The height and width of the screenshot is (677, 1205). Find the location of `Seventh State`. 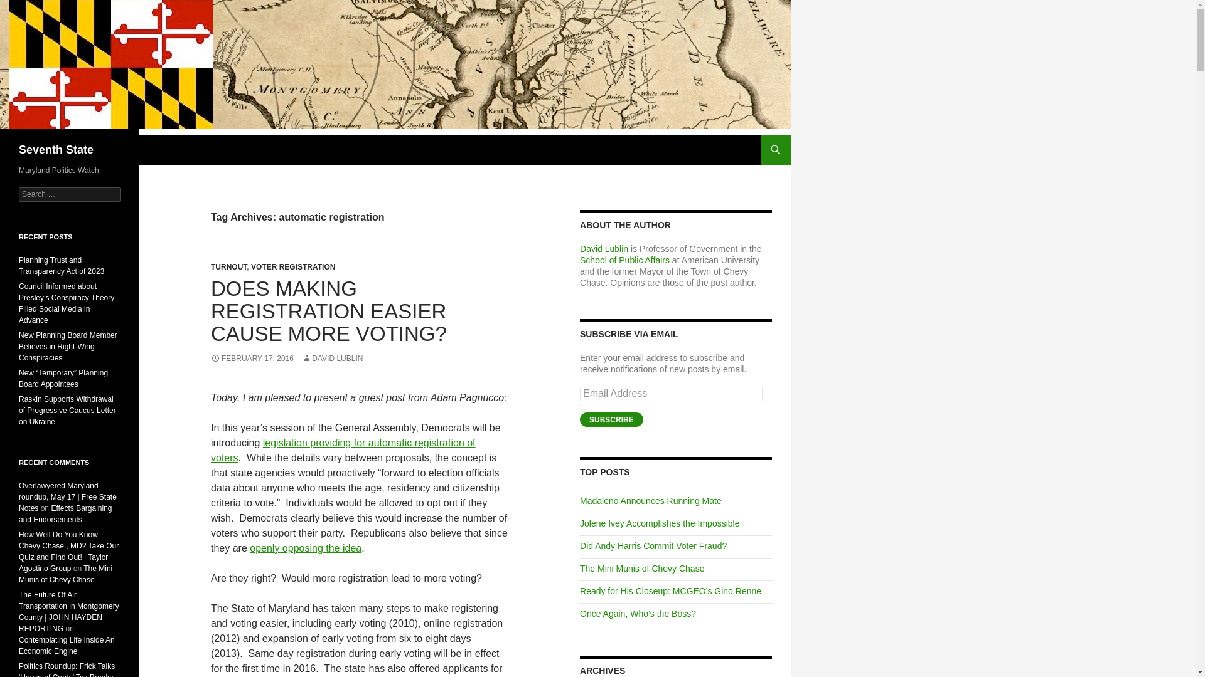

Seventh State is located at coordinates (56, 149).